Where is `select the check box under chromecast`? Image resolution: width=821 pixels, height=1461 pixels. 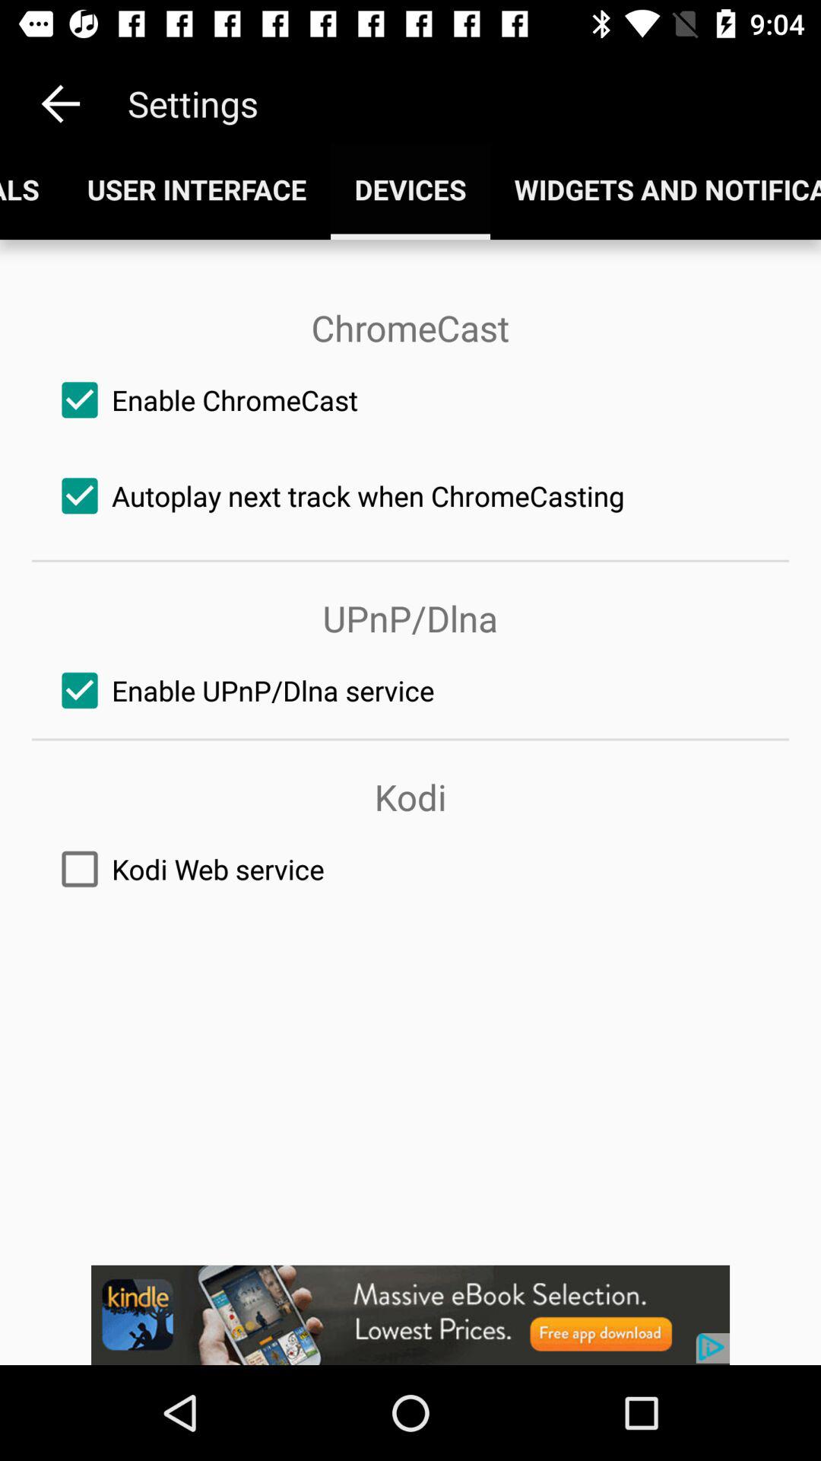 select the check box under chromecast is located at coordinates (410, 400).